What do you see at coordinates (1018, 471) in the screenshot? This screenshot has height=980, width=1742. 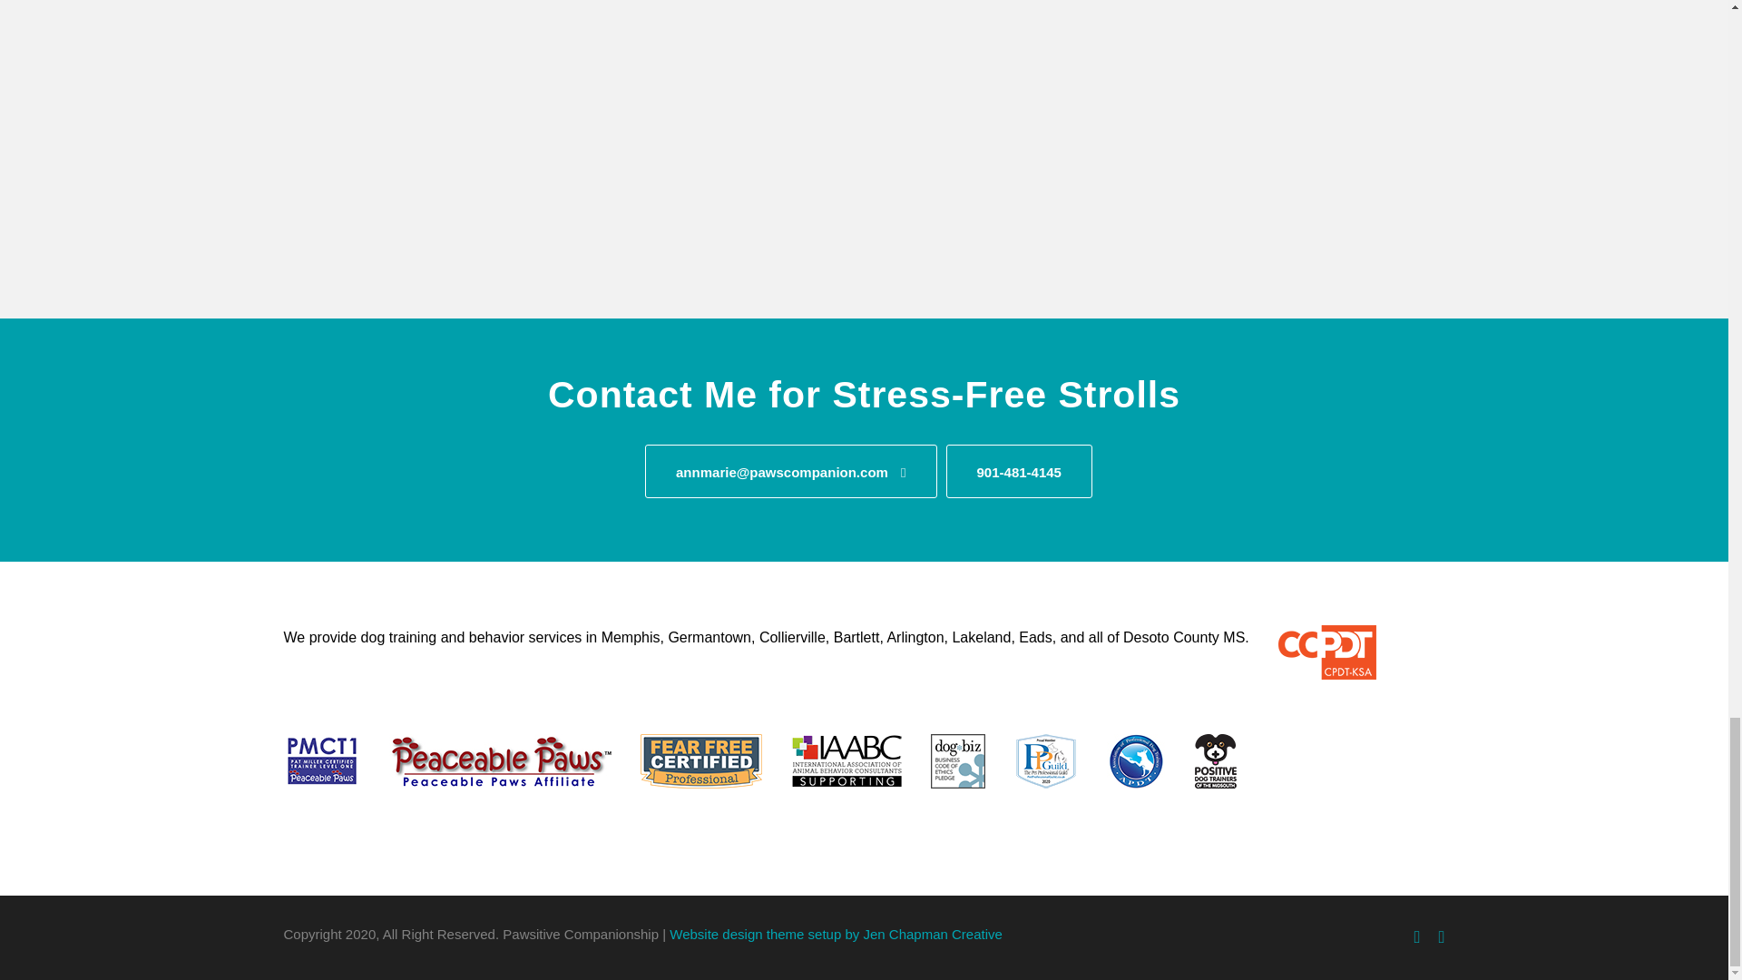 I see `901-481-4145` at bounding box center [1018, 471].